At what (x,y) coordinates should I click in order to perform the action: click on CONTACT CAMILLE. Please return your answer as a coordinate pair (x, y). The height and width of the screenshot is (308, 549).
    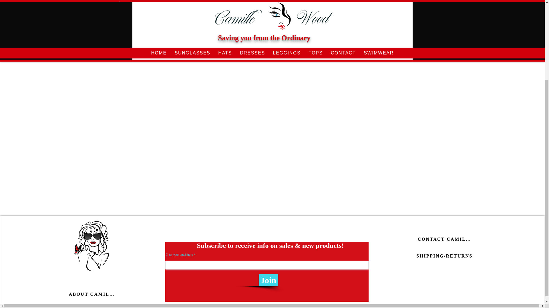
    Looking at the image, I should click on (444, 239).